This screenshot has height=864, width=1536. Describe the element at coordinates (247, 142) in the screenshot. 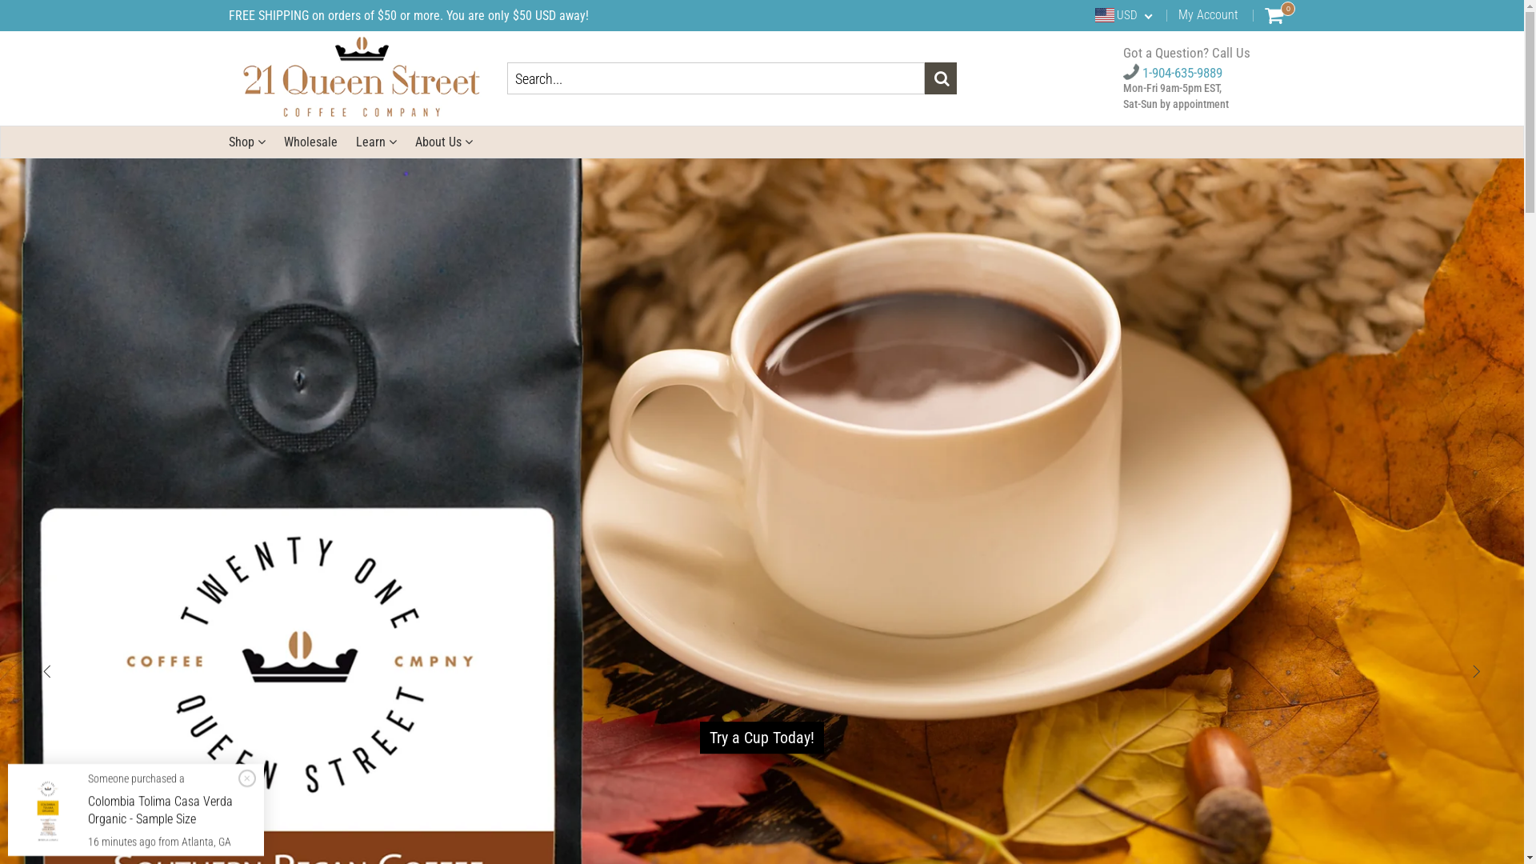

I see `Shop` at that location.